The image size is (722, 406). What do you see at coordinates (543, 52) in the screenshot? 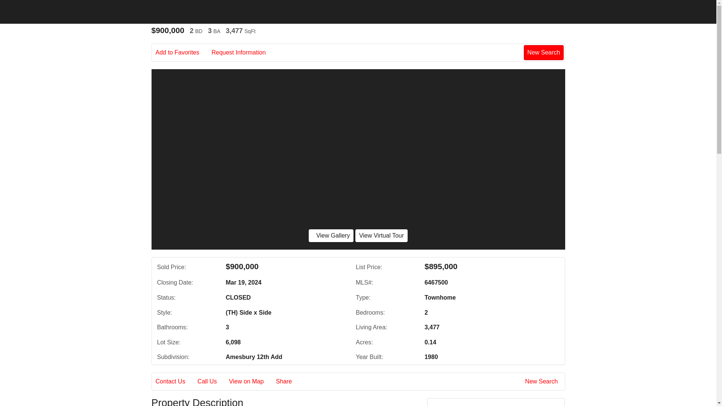
I see `New Search` at bounding box center [543, 52].